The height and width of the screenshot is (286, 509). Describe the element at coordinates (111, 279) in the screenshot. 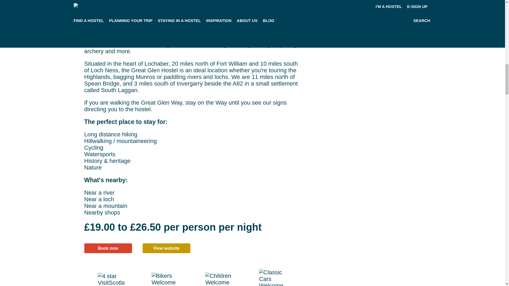

I see `4 star VisitScotland Hostel Rating` at that location.